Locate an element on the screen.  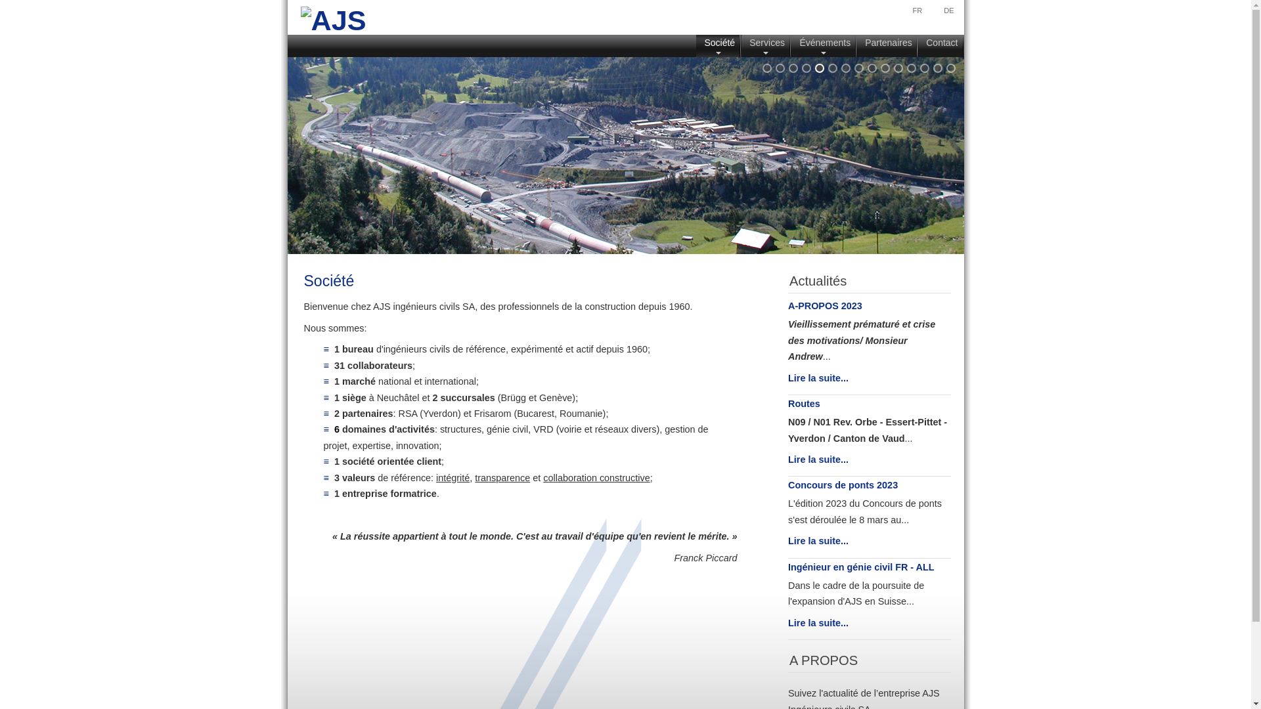
A-PROPOS 2023 is located at coordinates (825, 306).